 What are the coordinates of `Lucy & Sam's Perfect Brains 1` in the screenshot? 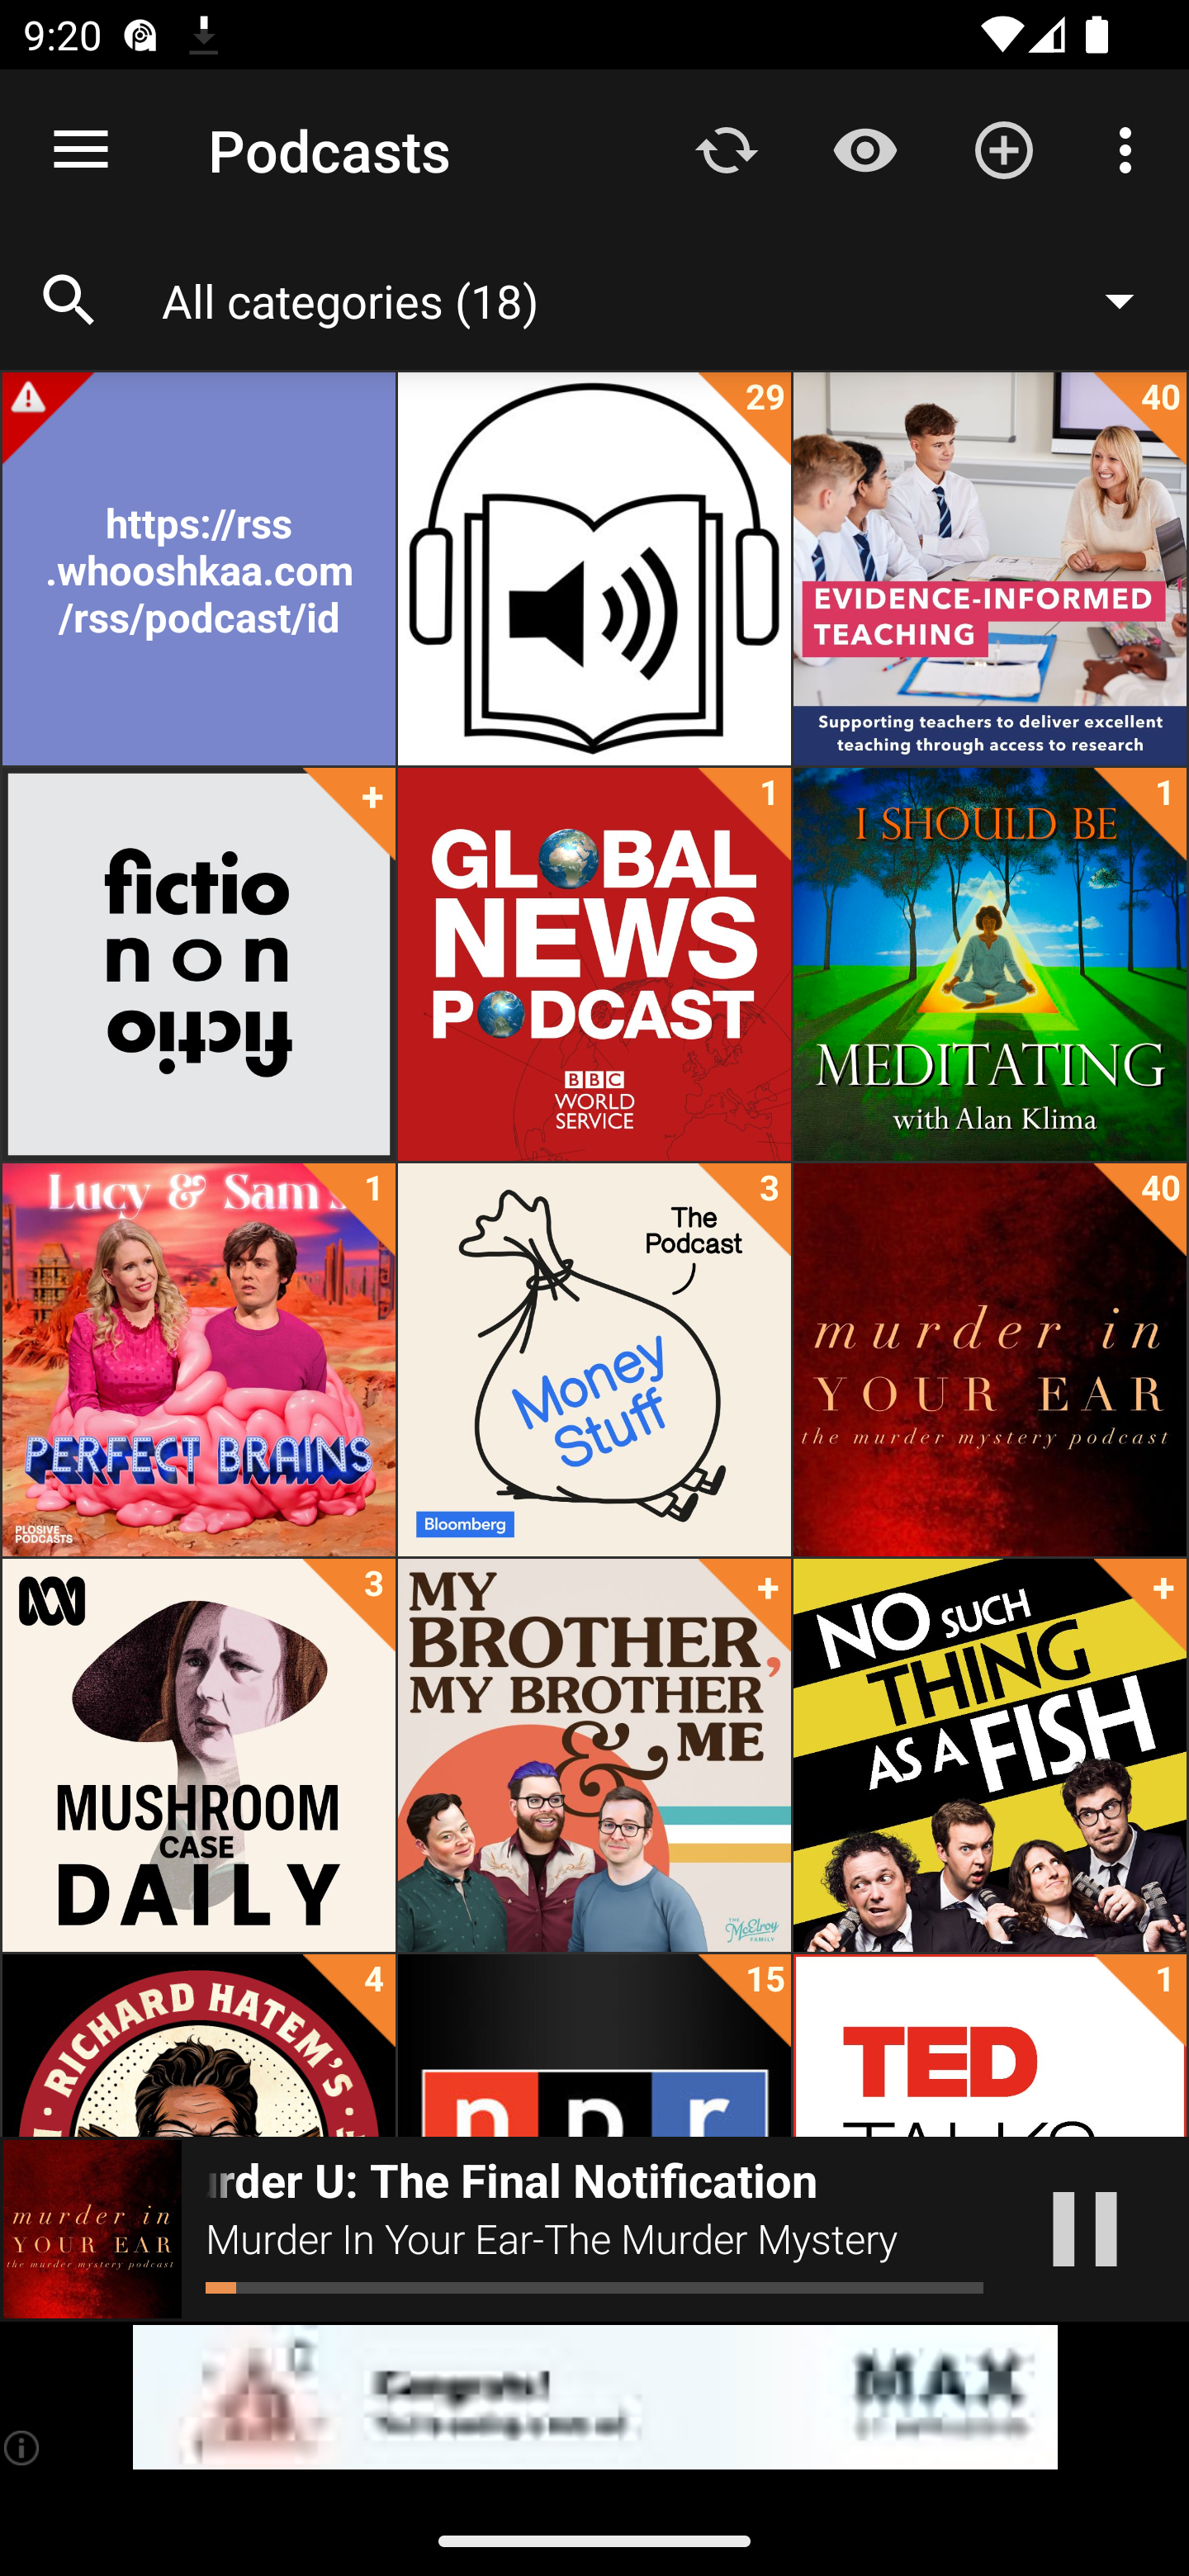 It's located at (198, 1360).